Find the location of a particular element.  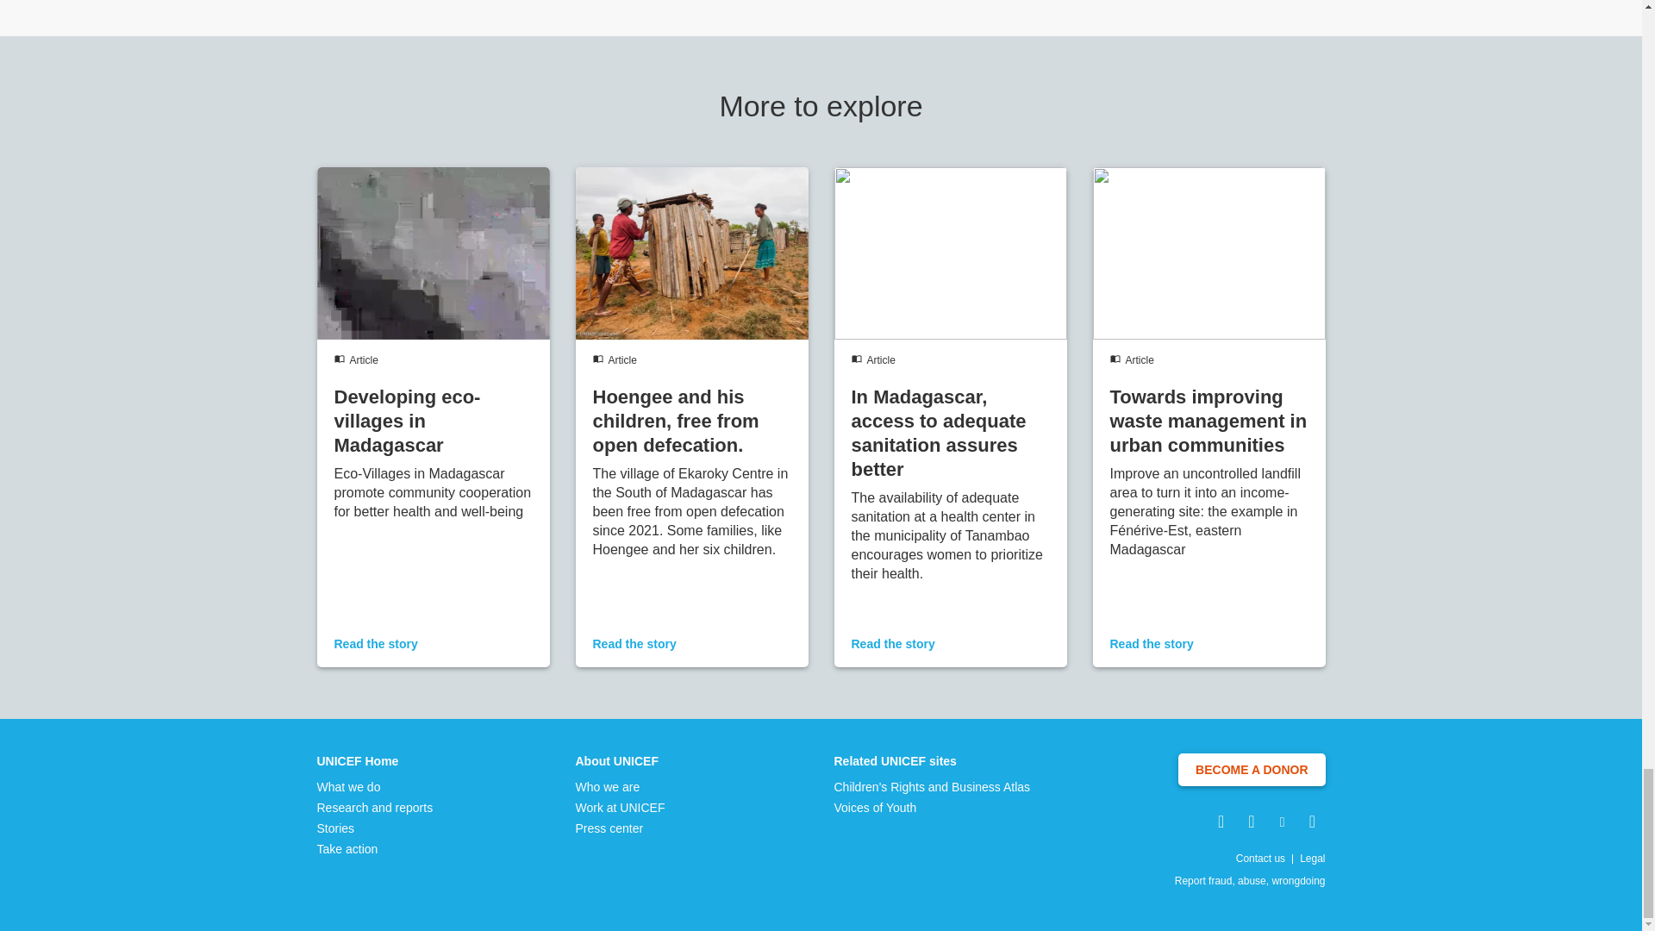

What we do is located at coordinates (376, 786).